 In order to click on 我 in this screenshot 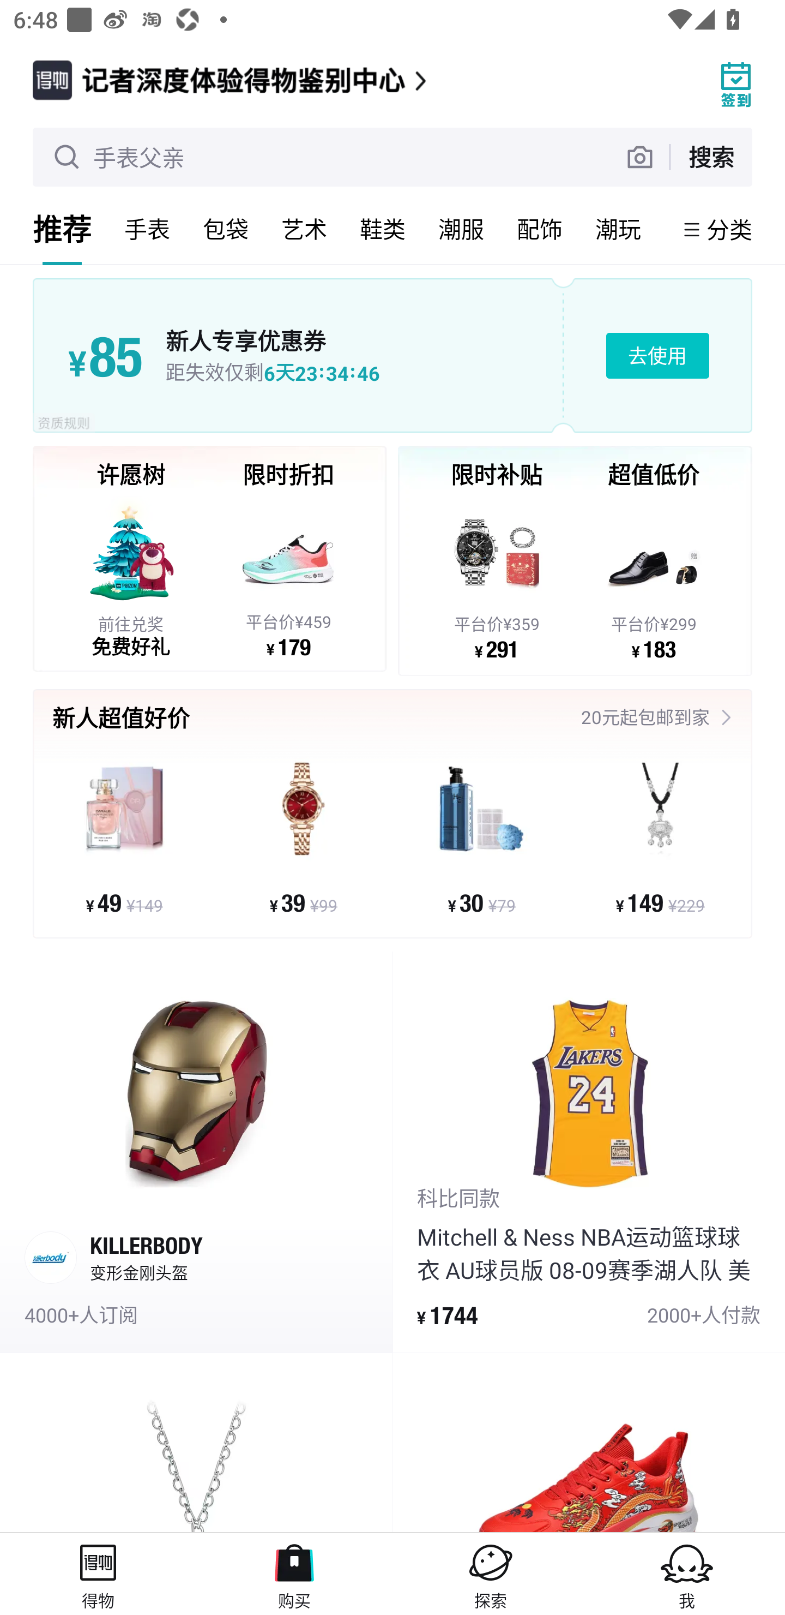, I will do `click(687, 1574)`.